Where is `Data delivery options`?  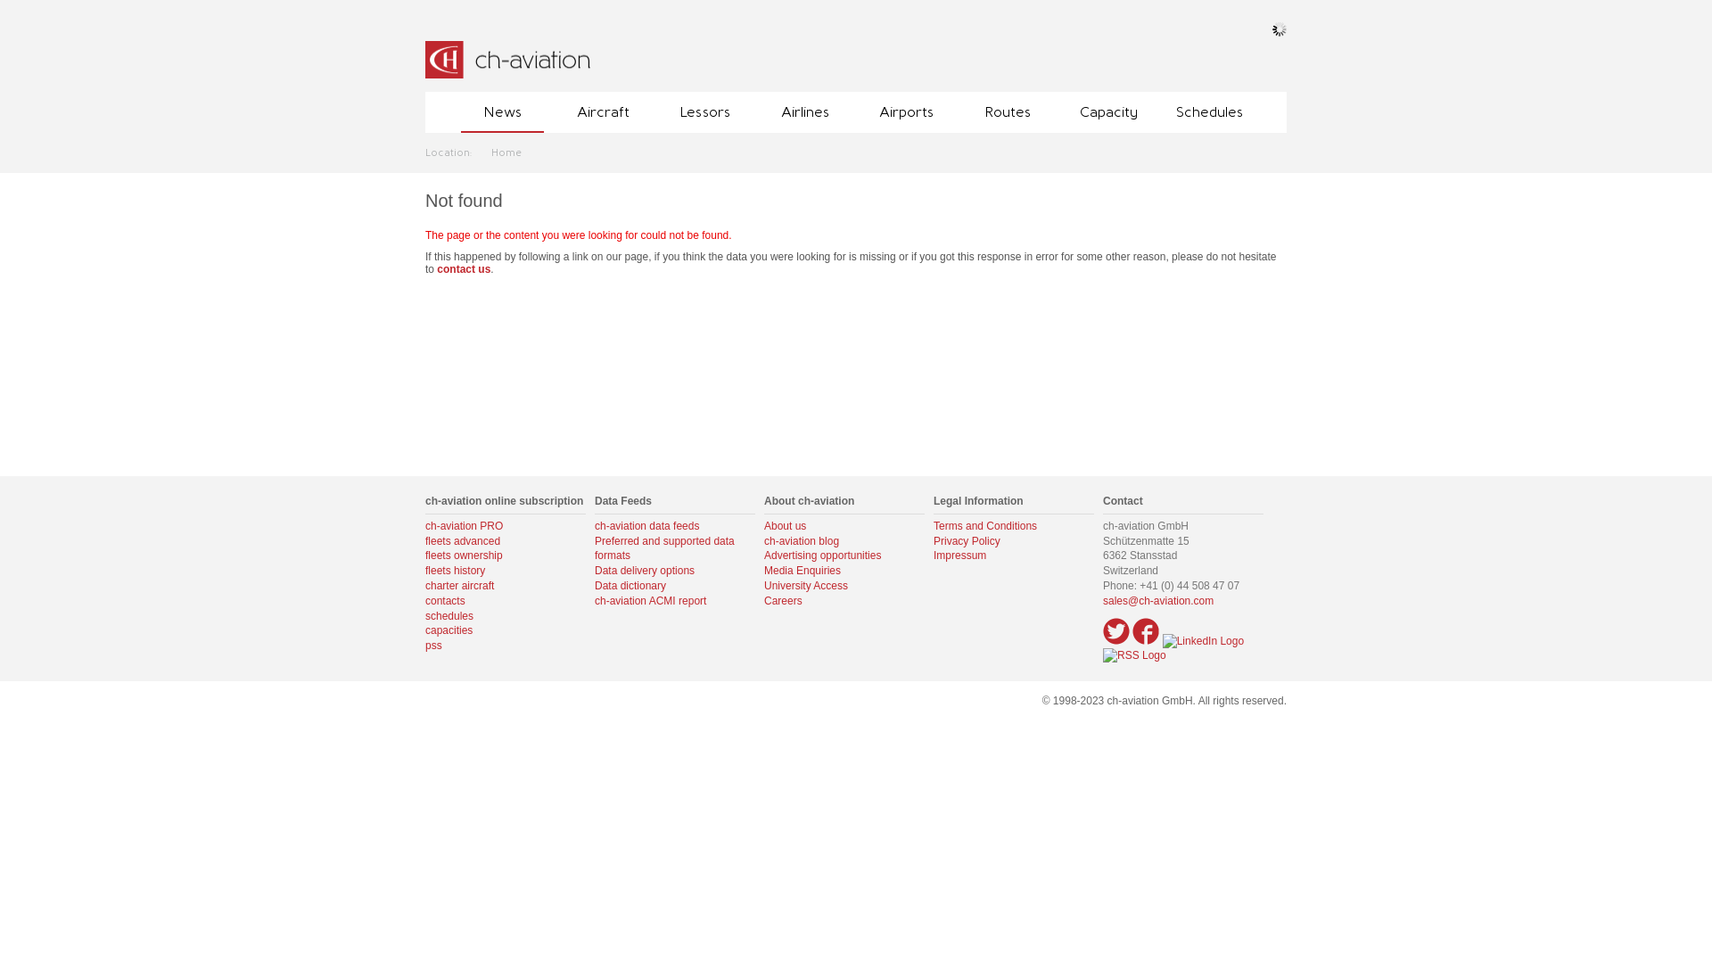
Data delivery options is located at coordinates (645, 571).